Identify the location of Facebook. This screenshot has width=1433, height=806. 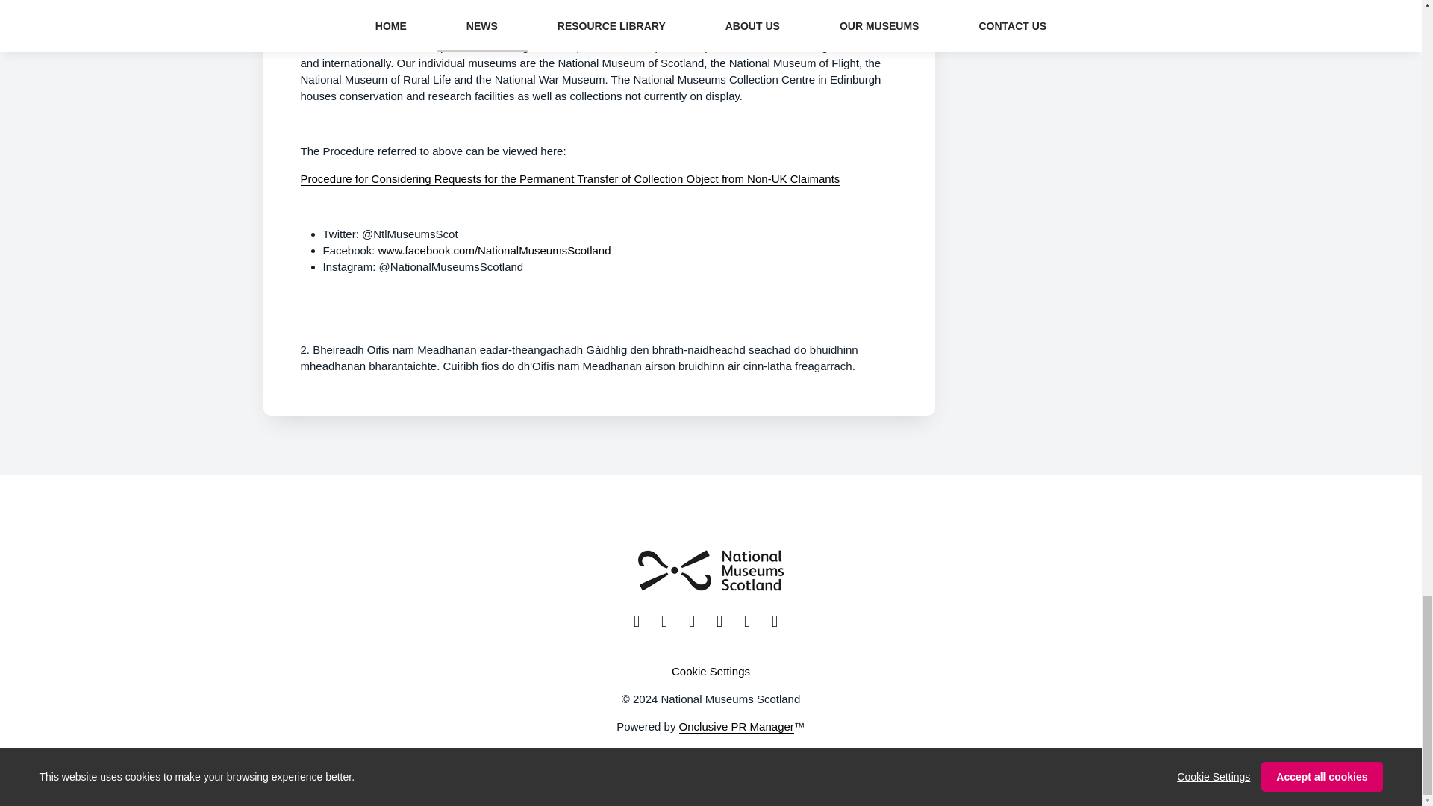
(642, 621).